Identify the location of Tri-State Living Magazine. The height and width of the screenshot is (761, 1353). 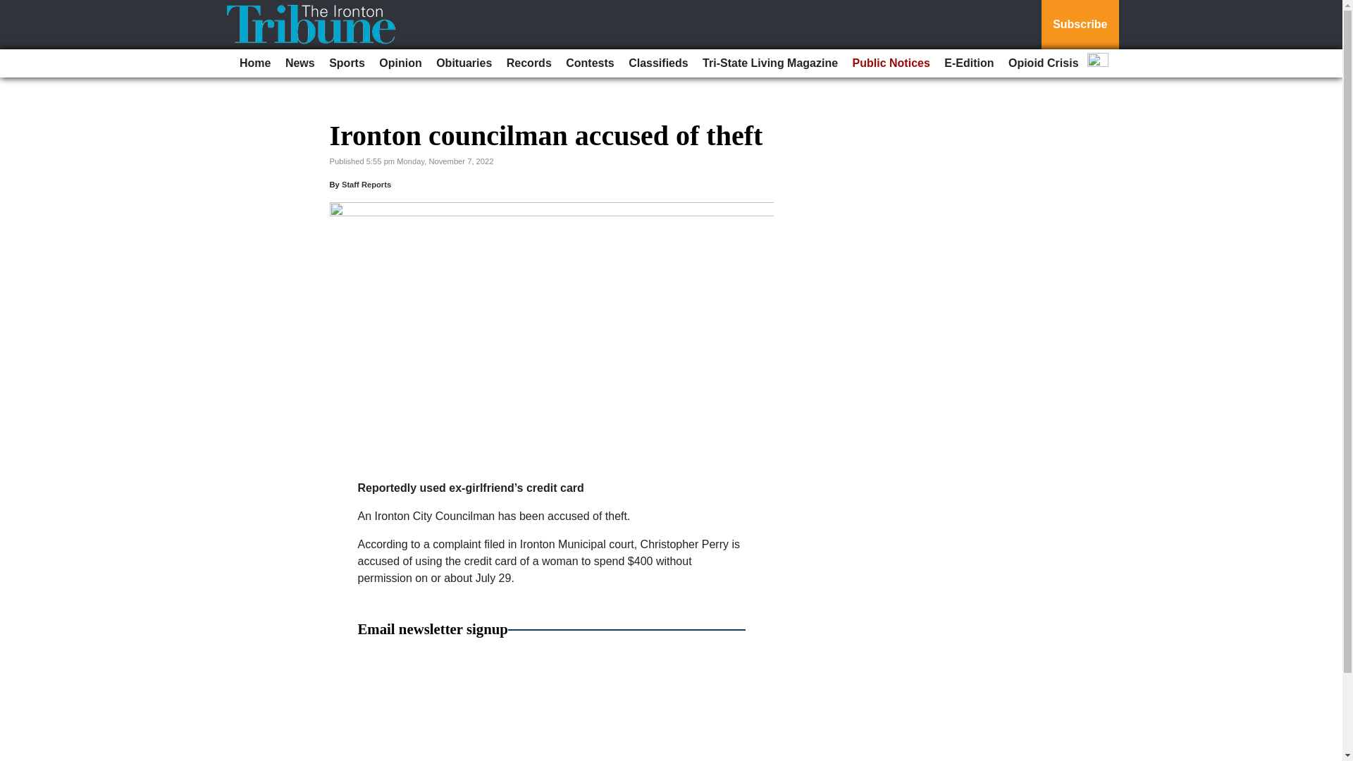
(770, 63).